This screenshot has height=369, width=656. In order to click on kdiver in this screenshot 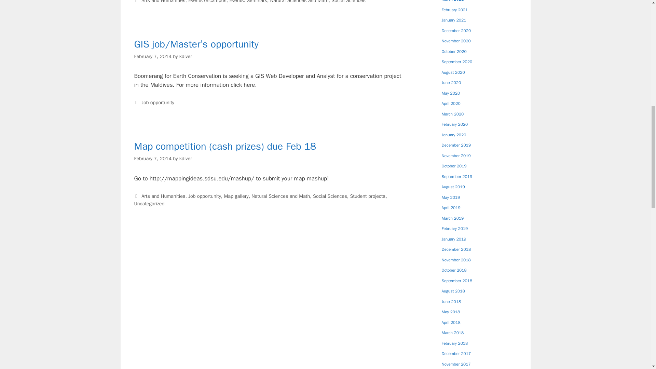, I will do `click(186, 56)`.